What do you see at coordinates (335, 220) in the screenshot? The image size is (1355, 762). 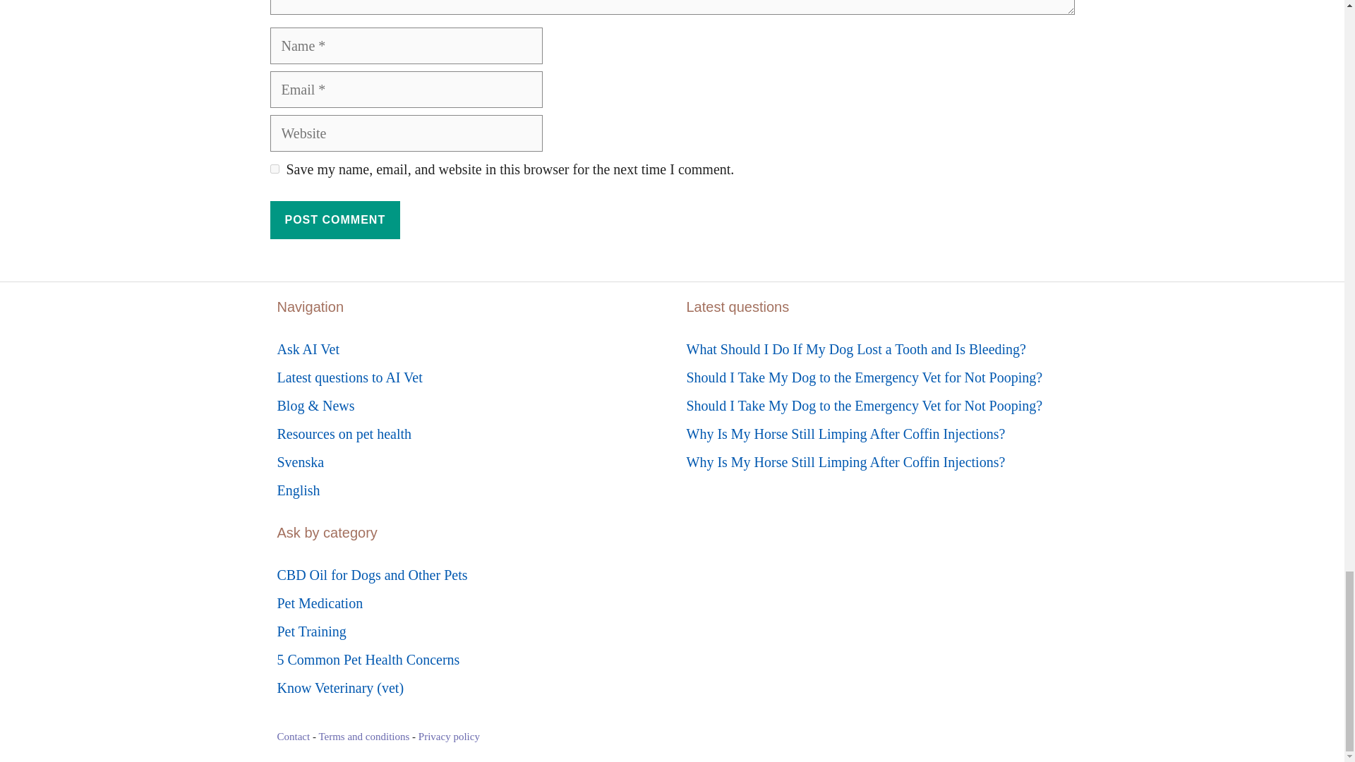 I see `Post Comment` at bounding box center [335, 220].